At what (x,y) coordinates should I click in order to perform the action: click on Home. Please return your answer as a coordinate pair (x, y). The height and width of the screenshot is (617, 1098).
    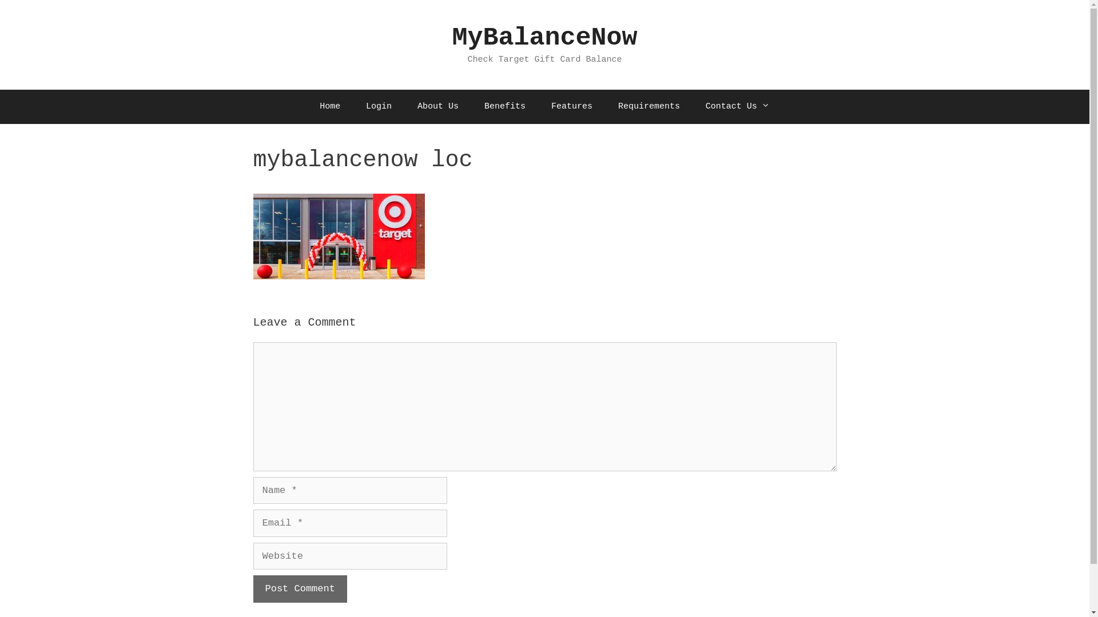
    Looking at the image, I should click on (330, 106).